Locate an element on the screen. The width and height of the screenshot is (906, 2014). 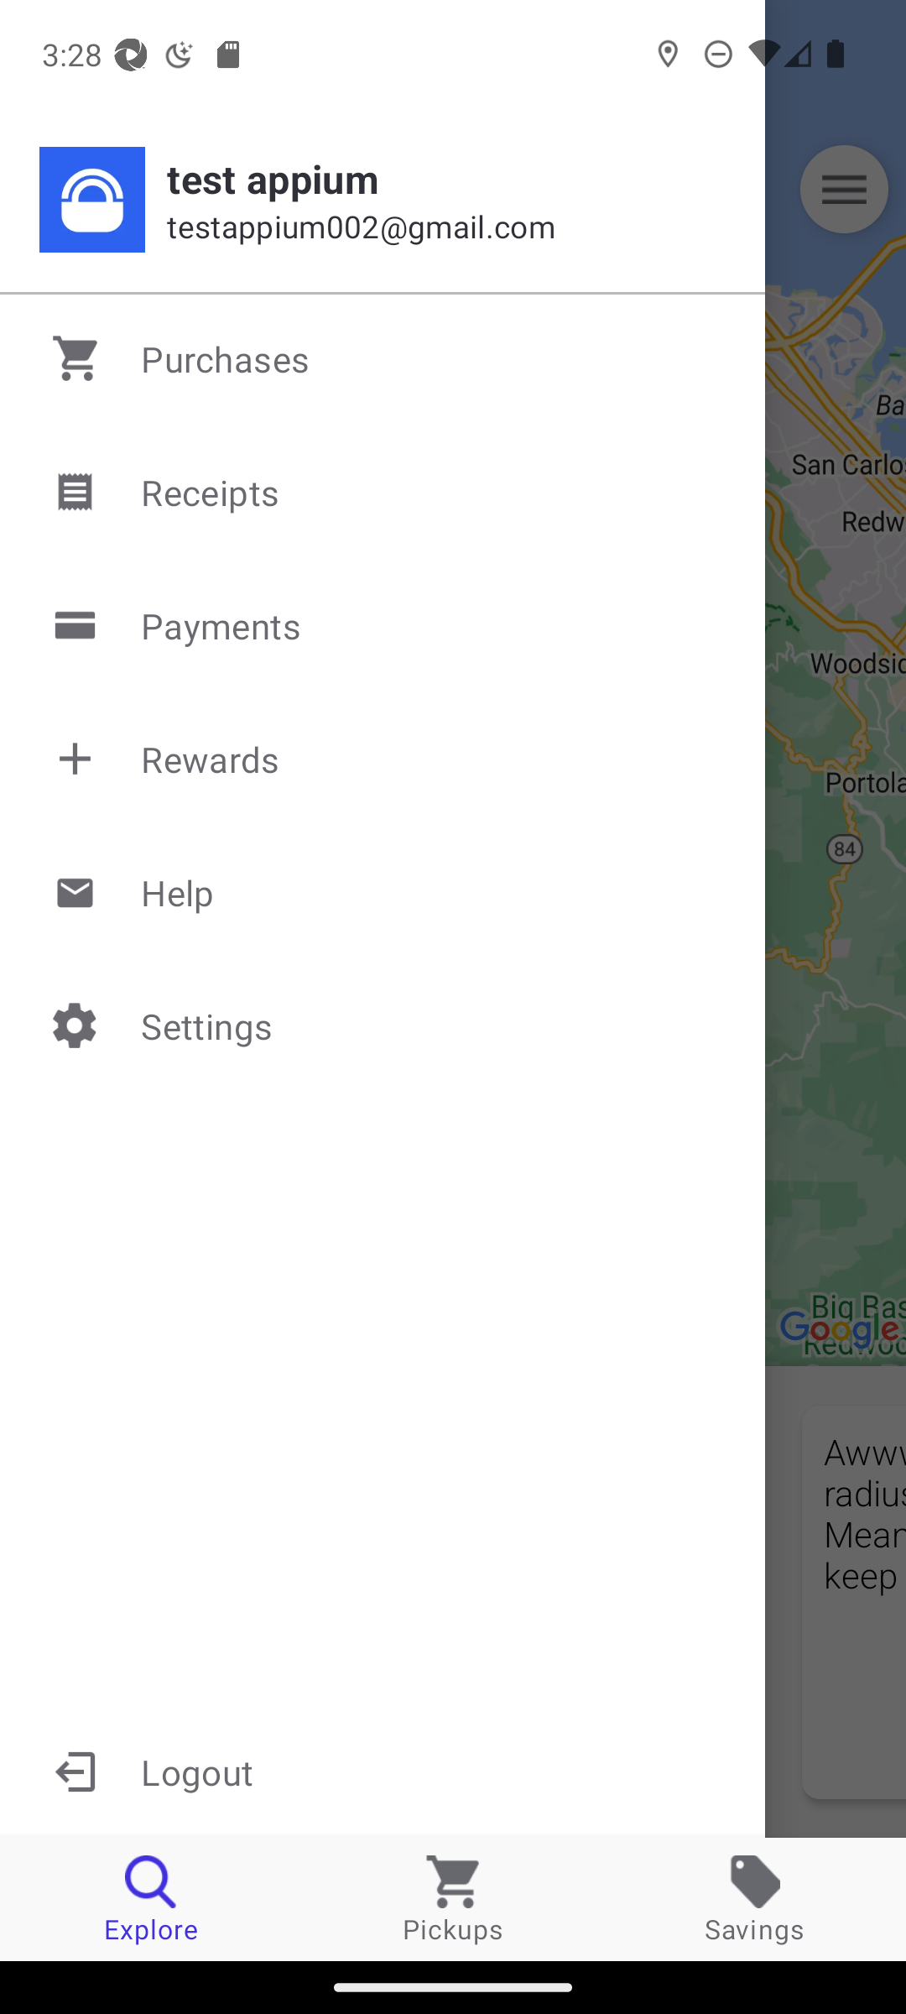
Purchases is located at coordinates (384, 358).